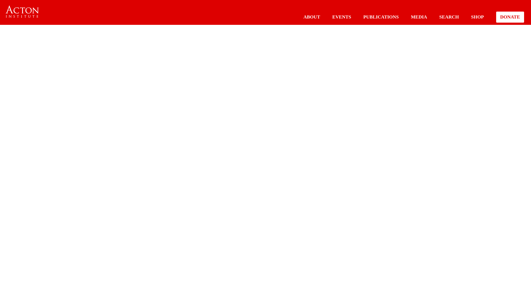 The width and height of the screenshot is (531, 298). What do you see at coordinates (342, 17) in the screenshot?
I see `EVENTS` at bounding box center [342, 17].